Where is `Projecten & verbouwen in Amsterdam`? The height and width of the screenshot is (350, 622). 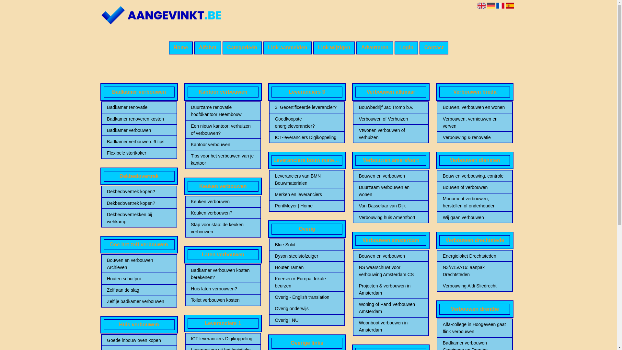 Projecten & verbouwen in Amsterdam is located at coordinates (391, 289).